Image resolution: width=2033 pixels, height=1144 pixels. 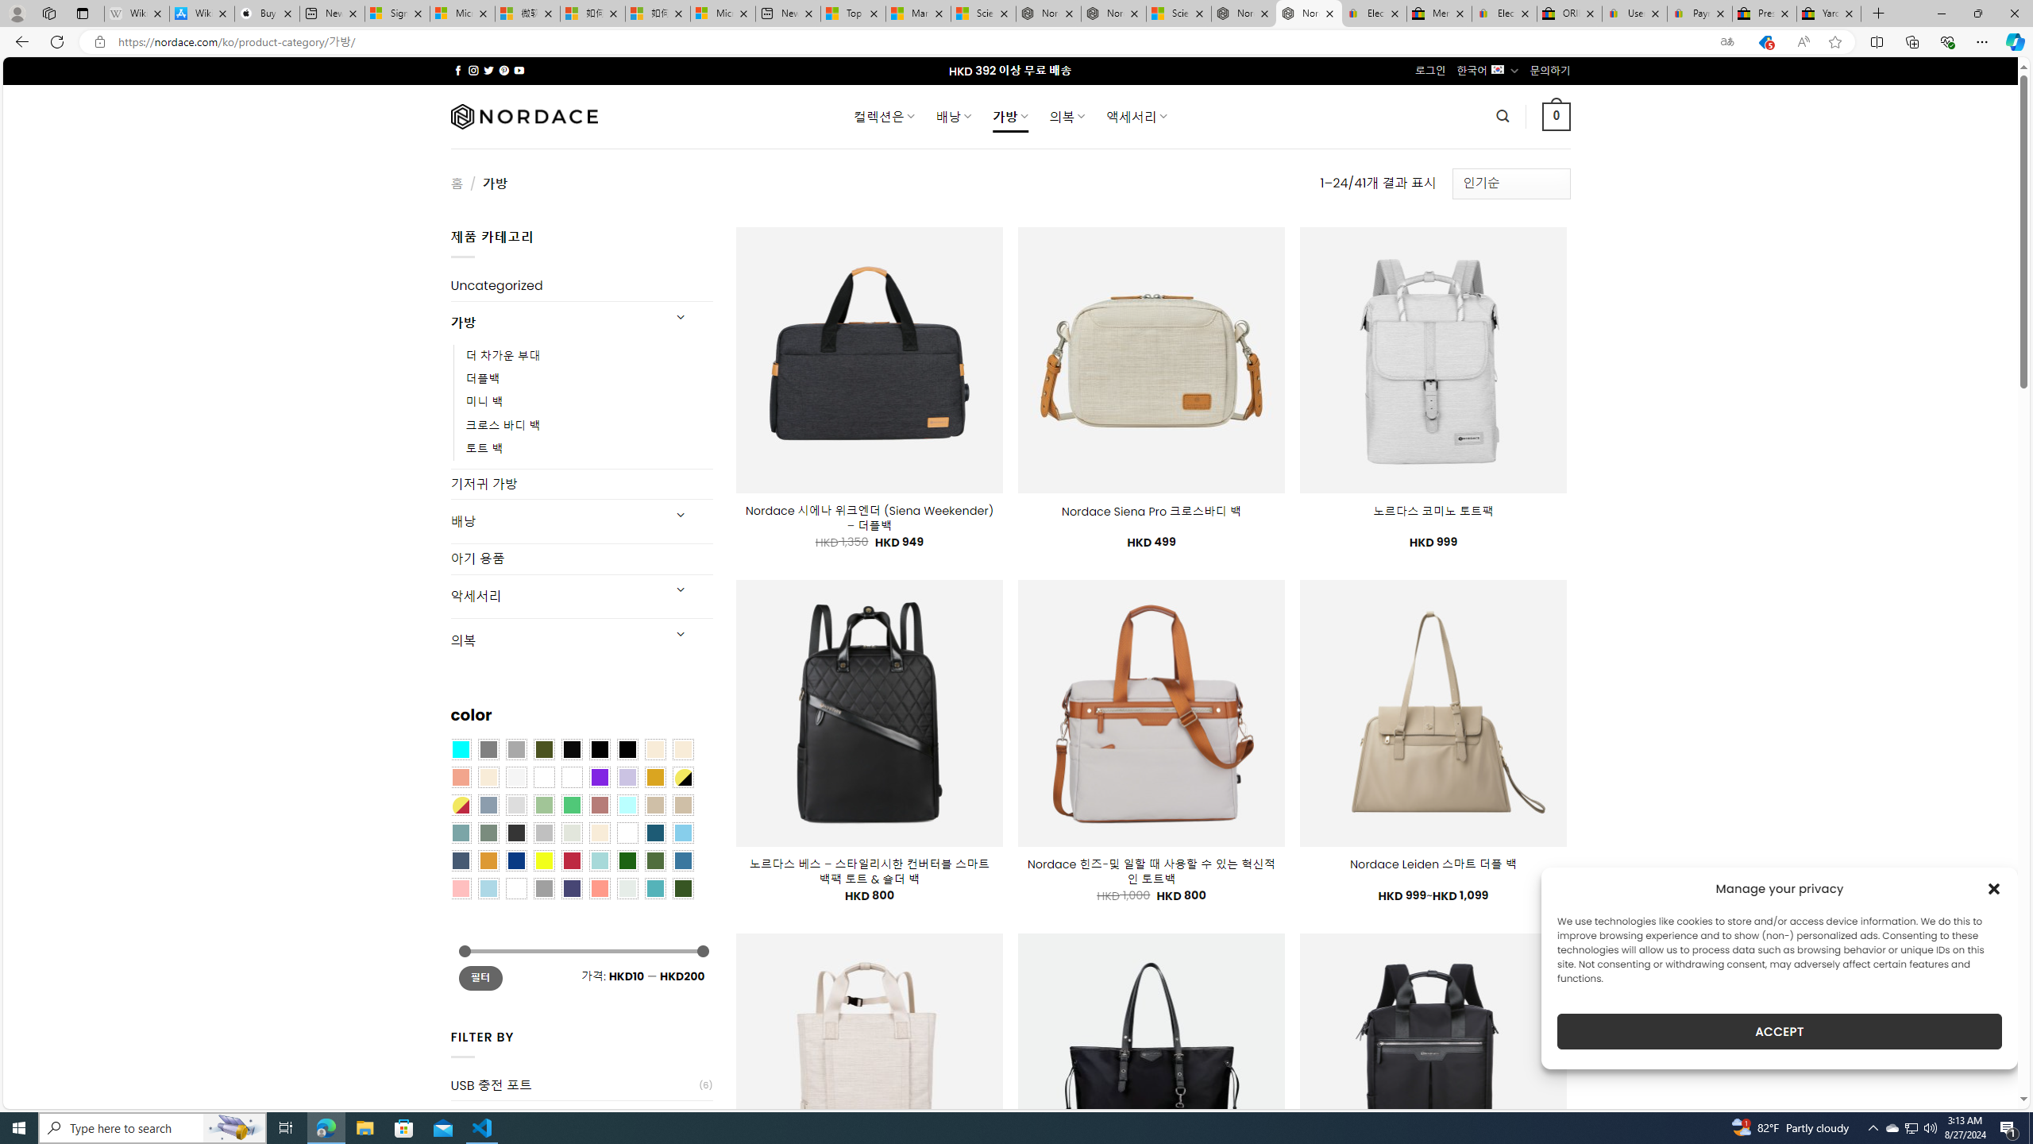 What do you see at coordinates (460, 776) in the screenshot?
I see `Coral` at bounding box center [460, 776].